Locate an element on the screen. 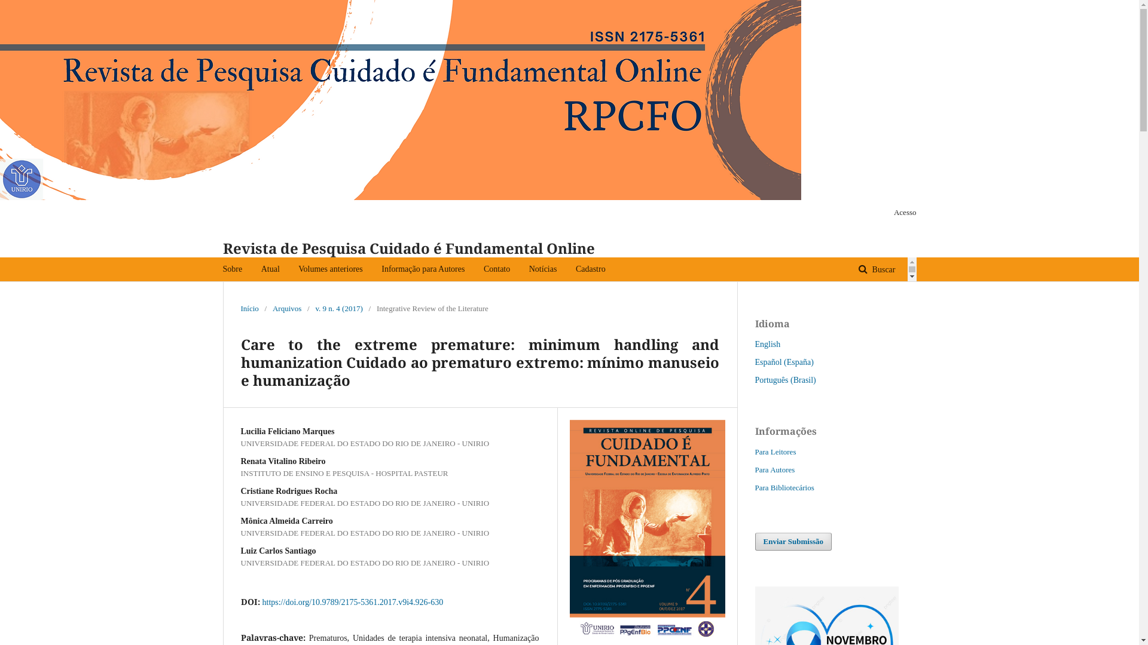 This screenshot has width=1148, height=645. Volumes anteriores is located at coordinates (330, 269).